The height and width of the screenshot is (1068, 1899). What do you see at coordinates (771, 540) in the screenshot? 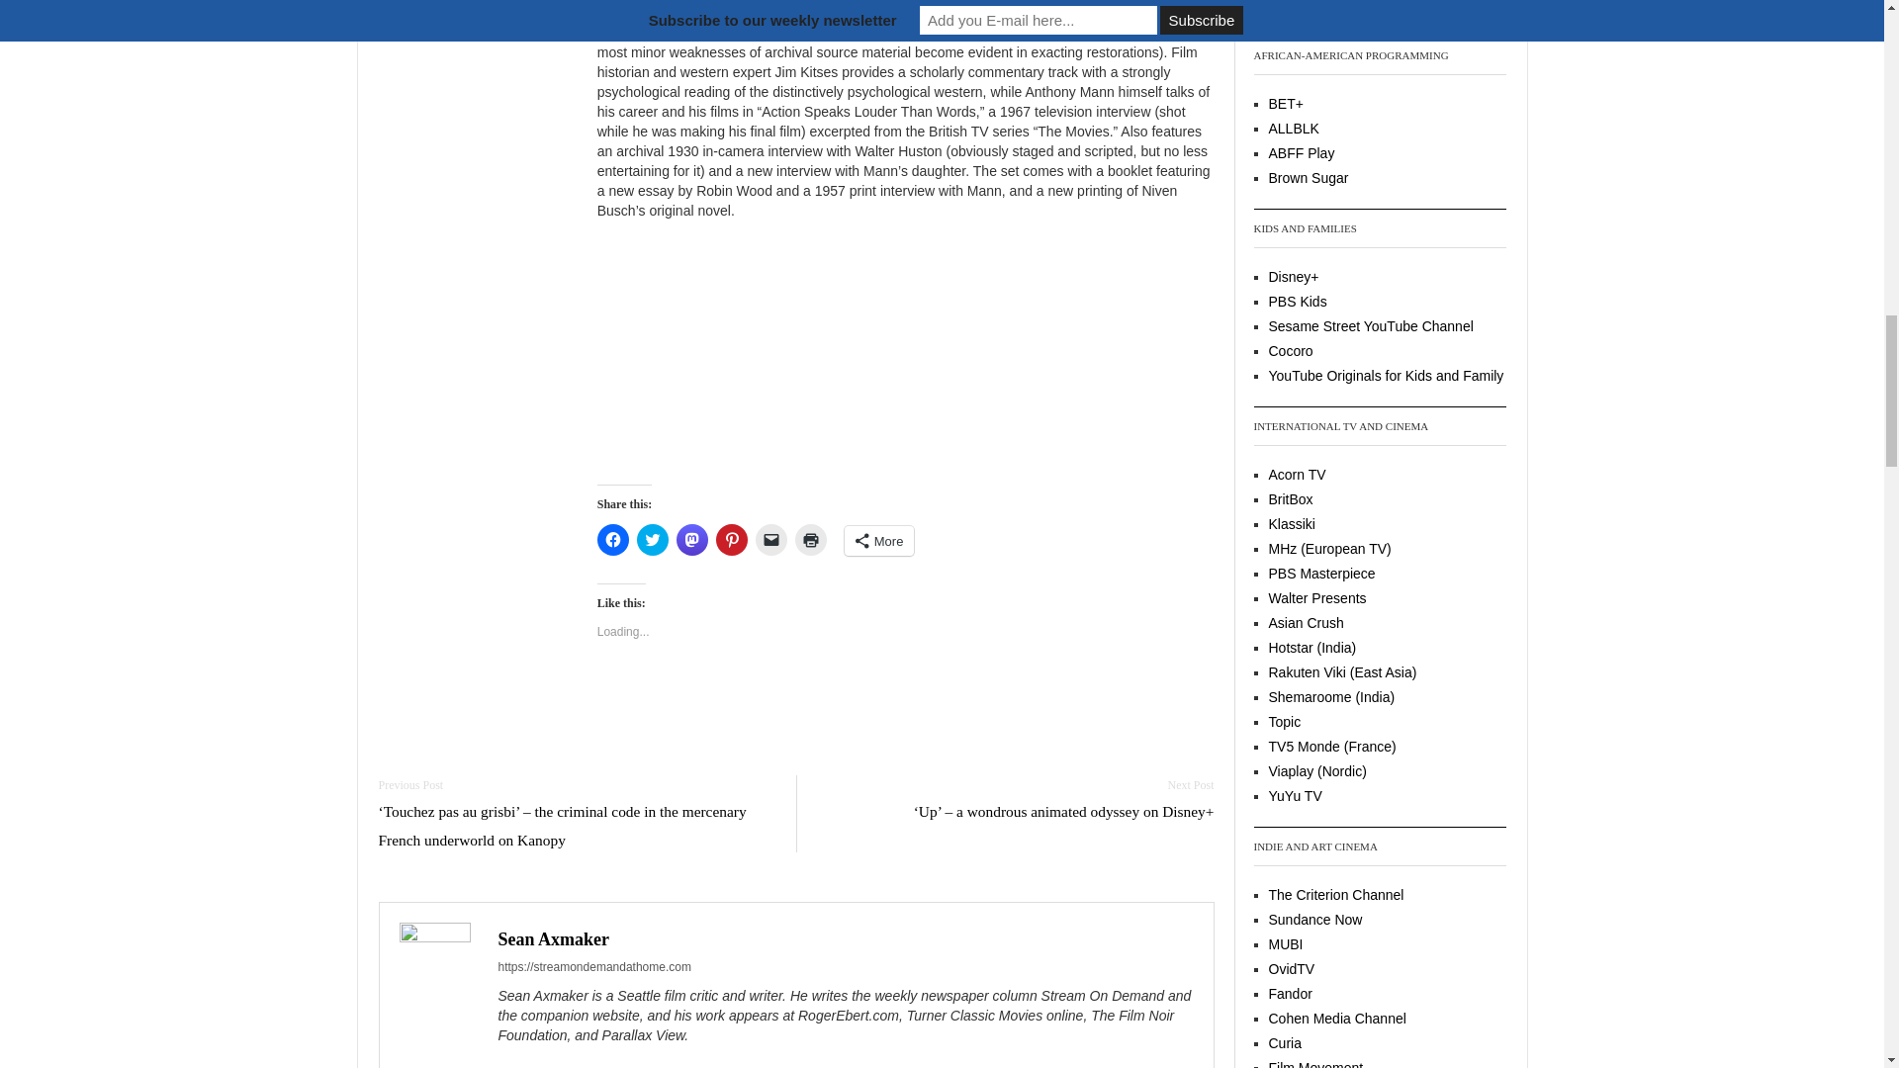
I see `Click to email a link to a friend` at bounding box center [771, 540].